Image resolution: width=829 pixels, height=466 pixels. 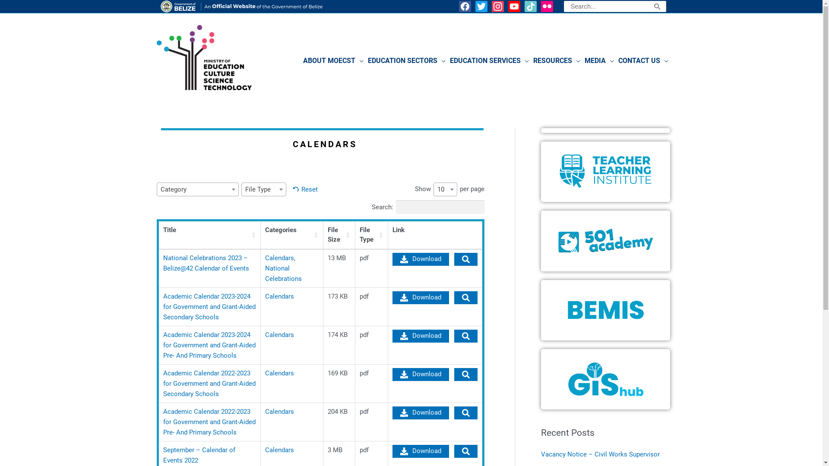 What do you see at coordinates (599, 61) in the screenshot?
I see `MEDIA` at bounding box center [599, 61].